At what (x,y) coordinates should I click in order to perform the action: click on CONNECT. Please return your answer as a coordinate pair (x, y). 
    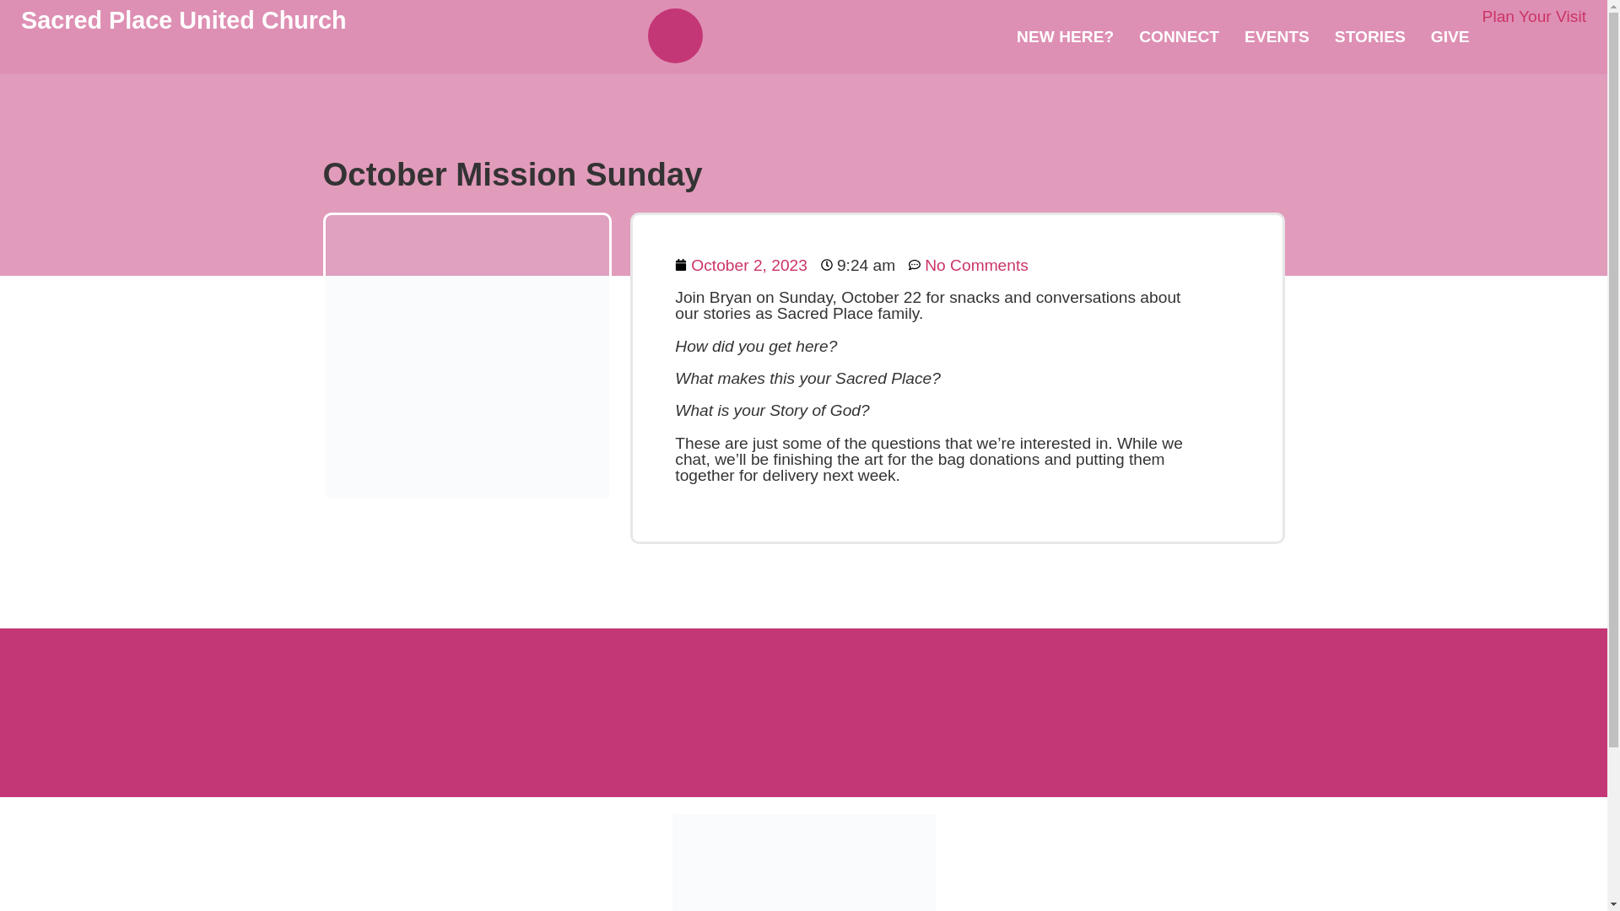
    Looking at the image, I should click on (1178, 37).